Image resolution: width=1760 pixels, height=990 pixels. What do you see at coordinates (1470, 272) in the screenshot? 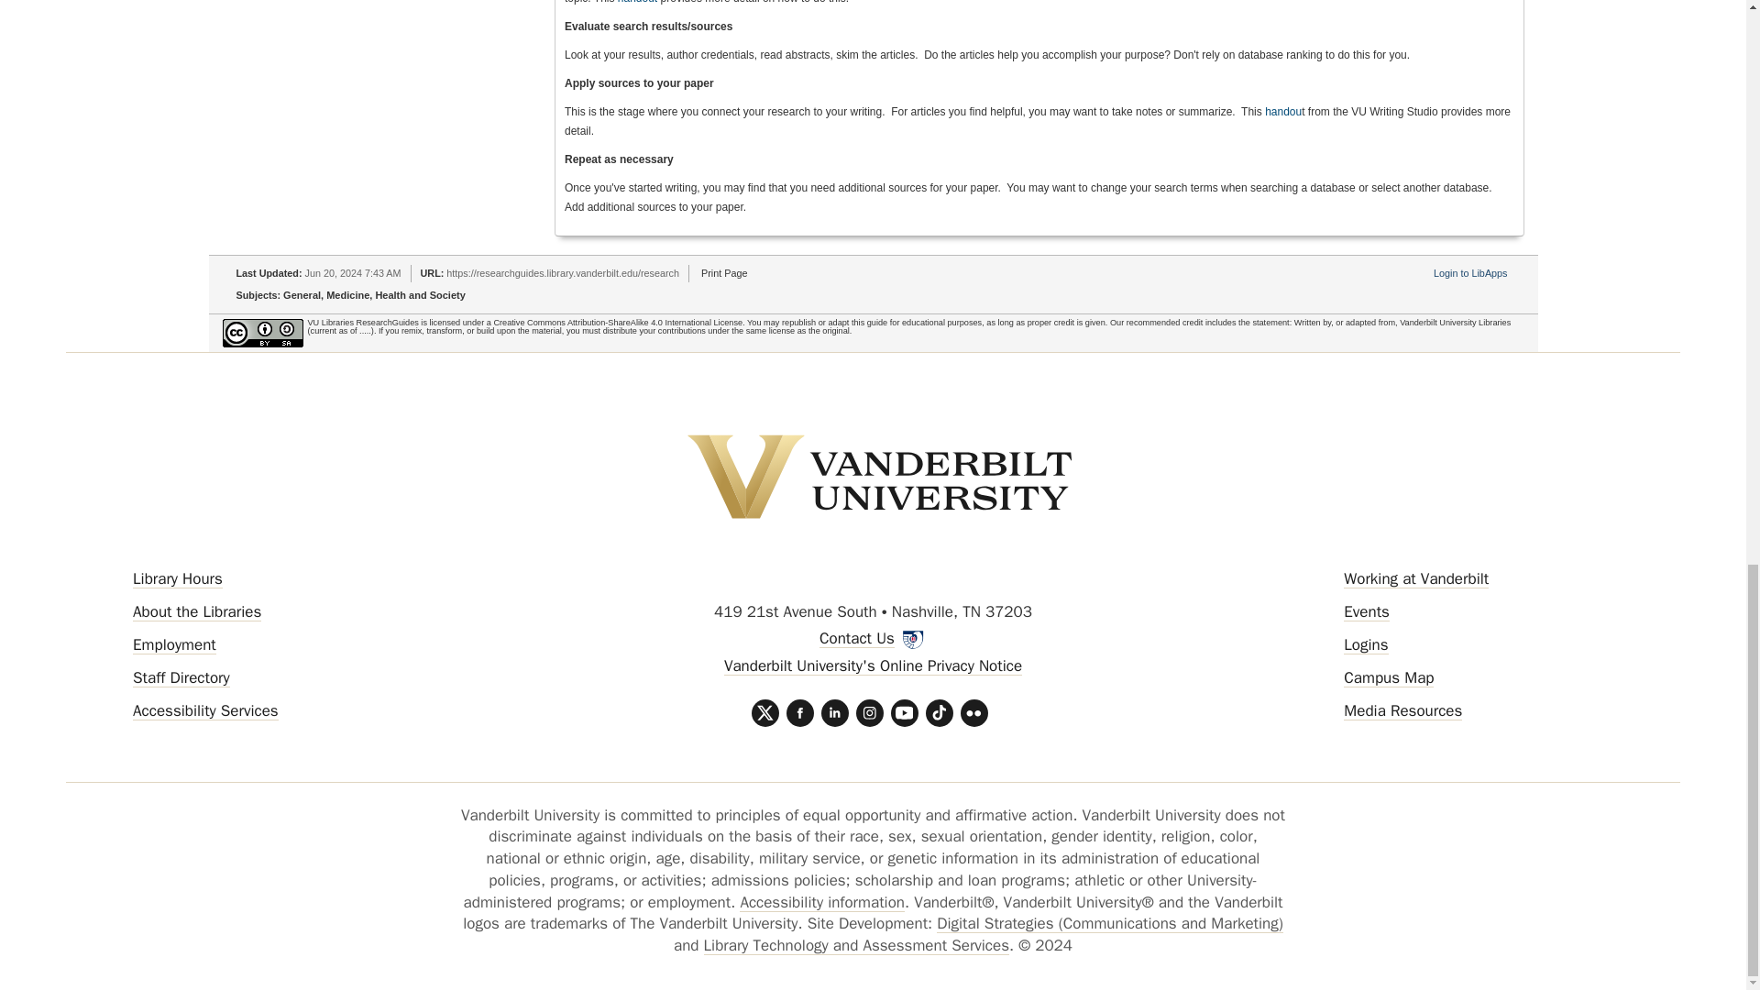
I see `Login to LibApps` at bounding box center [1470, 272].